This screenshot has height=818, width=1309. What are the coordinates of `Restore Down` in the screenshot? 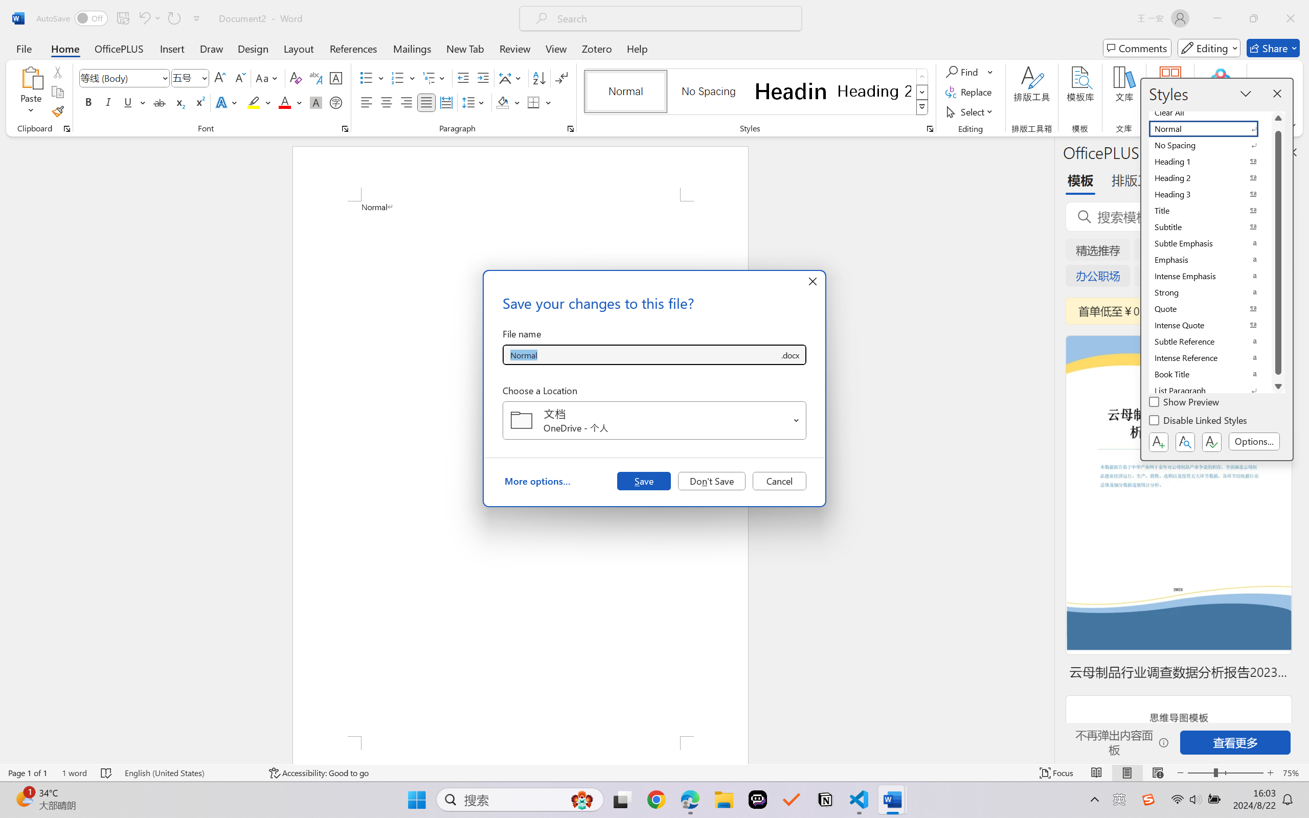 It's located at (1254, 18).